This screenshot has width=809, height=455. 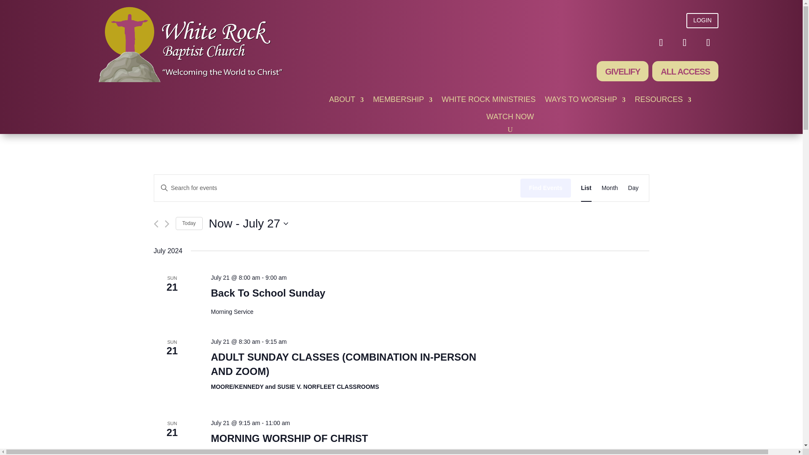 I want to click on Back To School Sunday, so click(x=268, y=293).